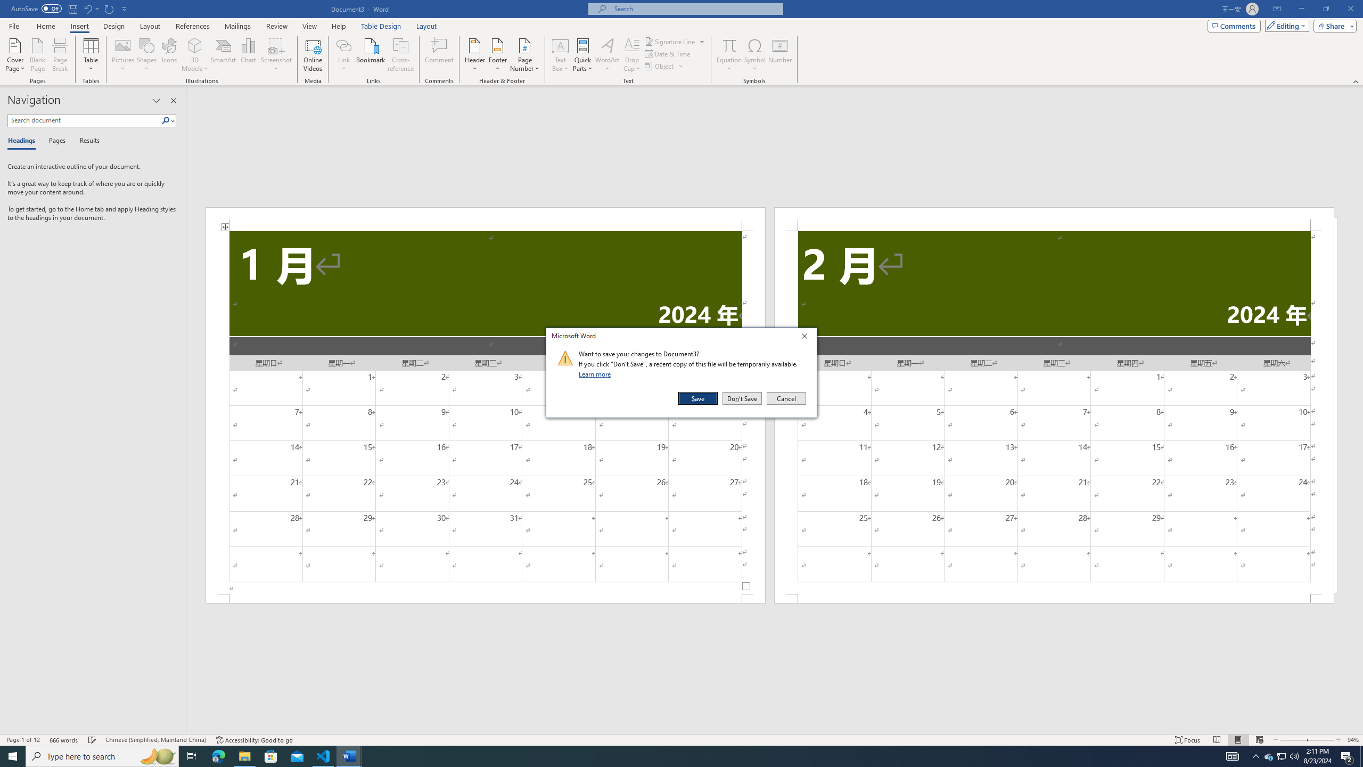 The image size is (1363, 767). Describe the element at coordinates (695, 9) in the screenshot. I see `Microsoft search` at that location.